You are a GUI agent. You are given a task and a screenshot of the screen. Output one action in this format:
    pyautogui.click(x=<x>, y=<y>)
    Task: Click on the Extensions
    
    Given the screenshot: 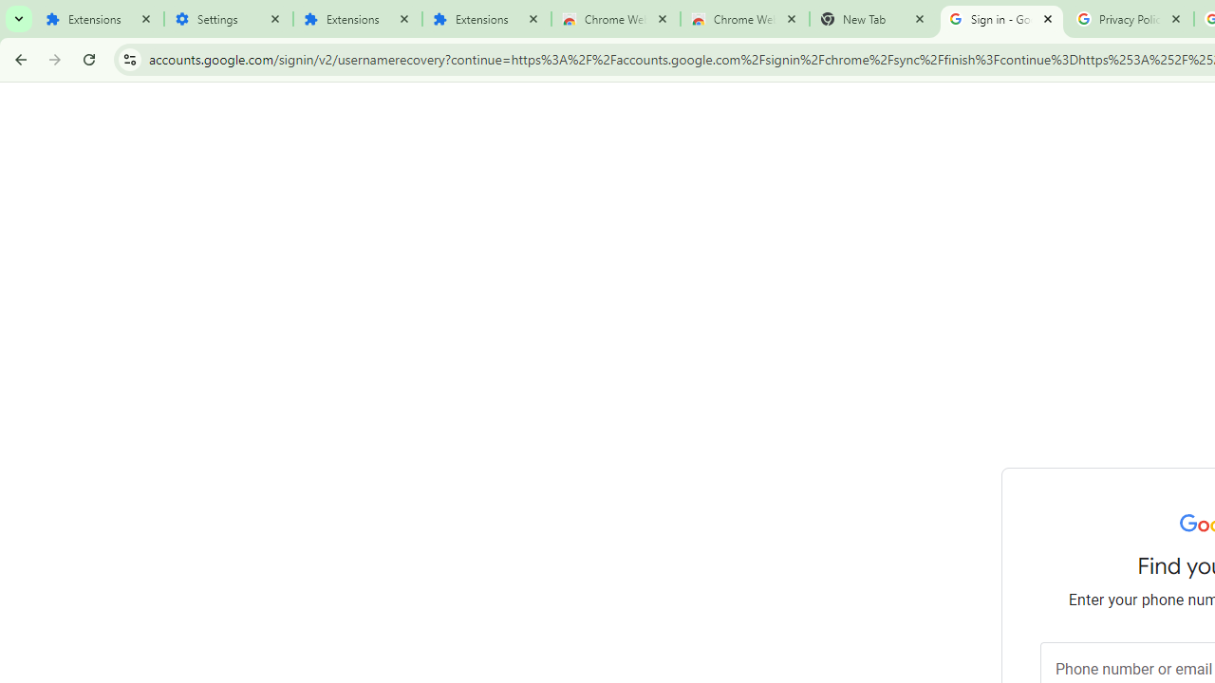 What is the action you would take?
    pyautogui.click(x=357, y=19)
    